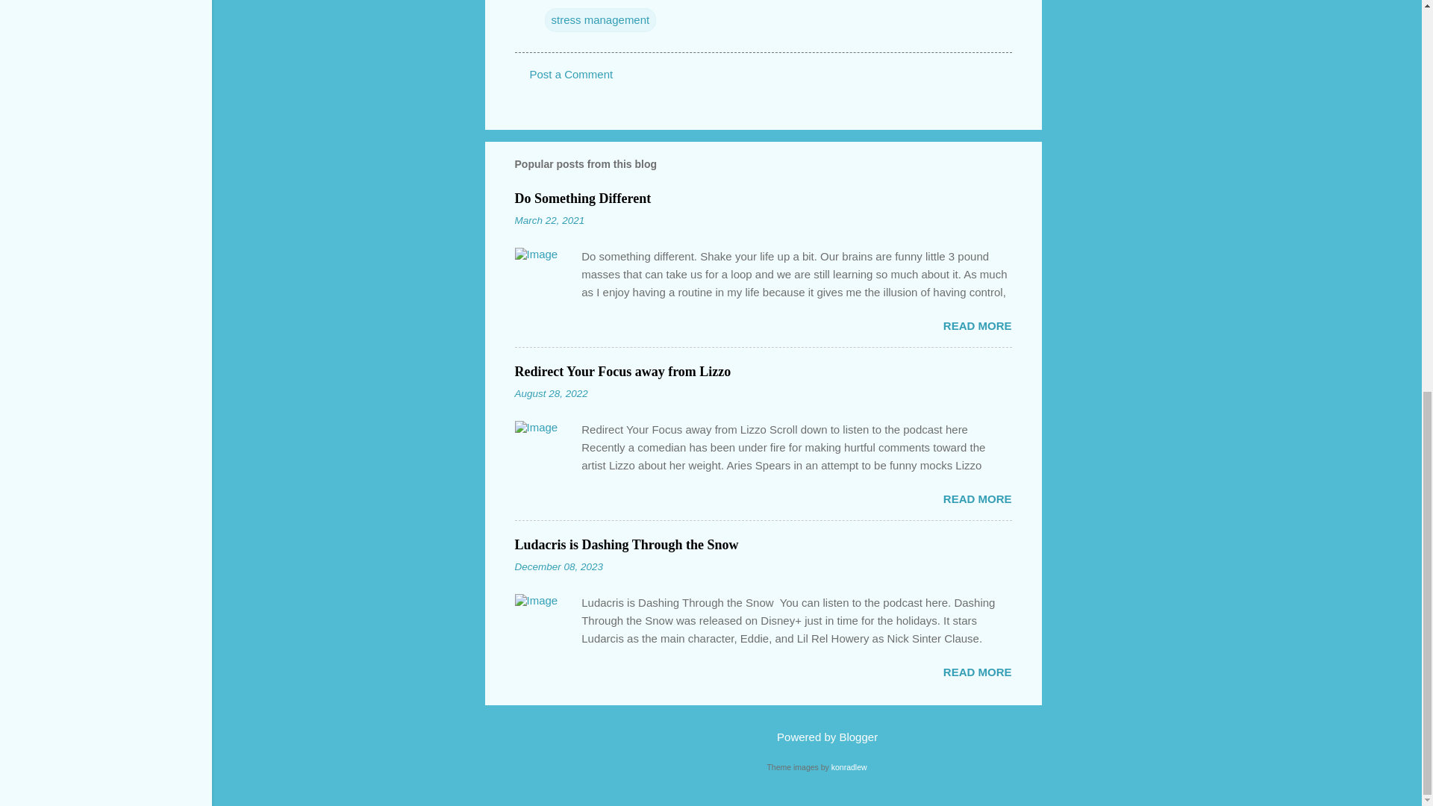 This screenshot has height=806, width=1433. I want to click on Post a Comment, so click(572, 74).